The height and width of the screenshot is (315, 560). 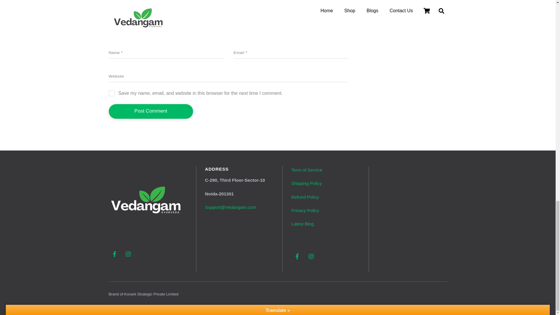 I want to click on Post Comment, so click(x=150, y=111).